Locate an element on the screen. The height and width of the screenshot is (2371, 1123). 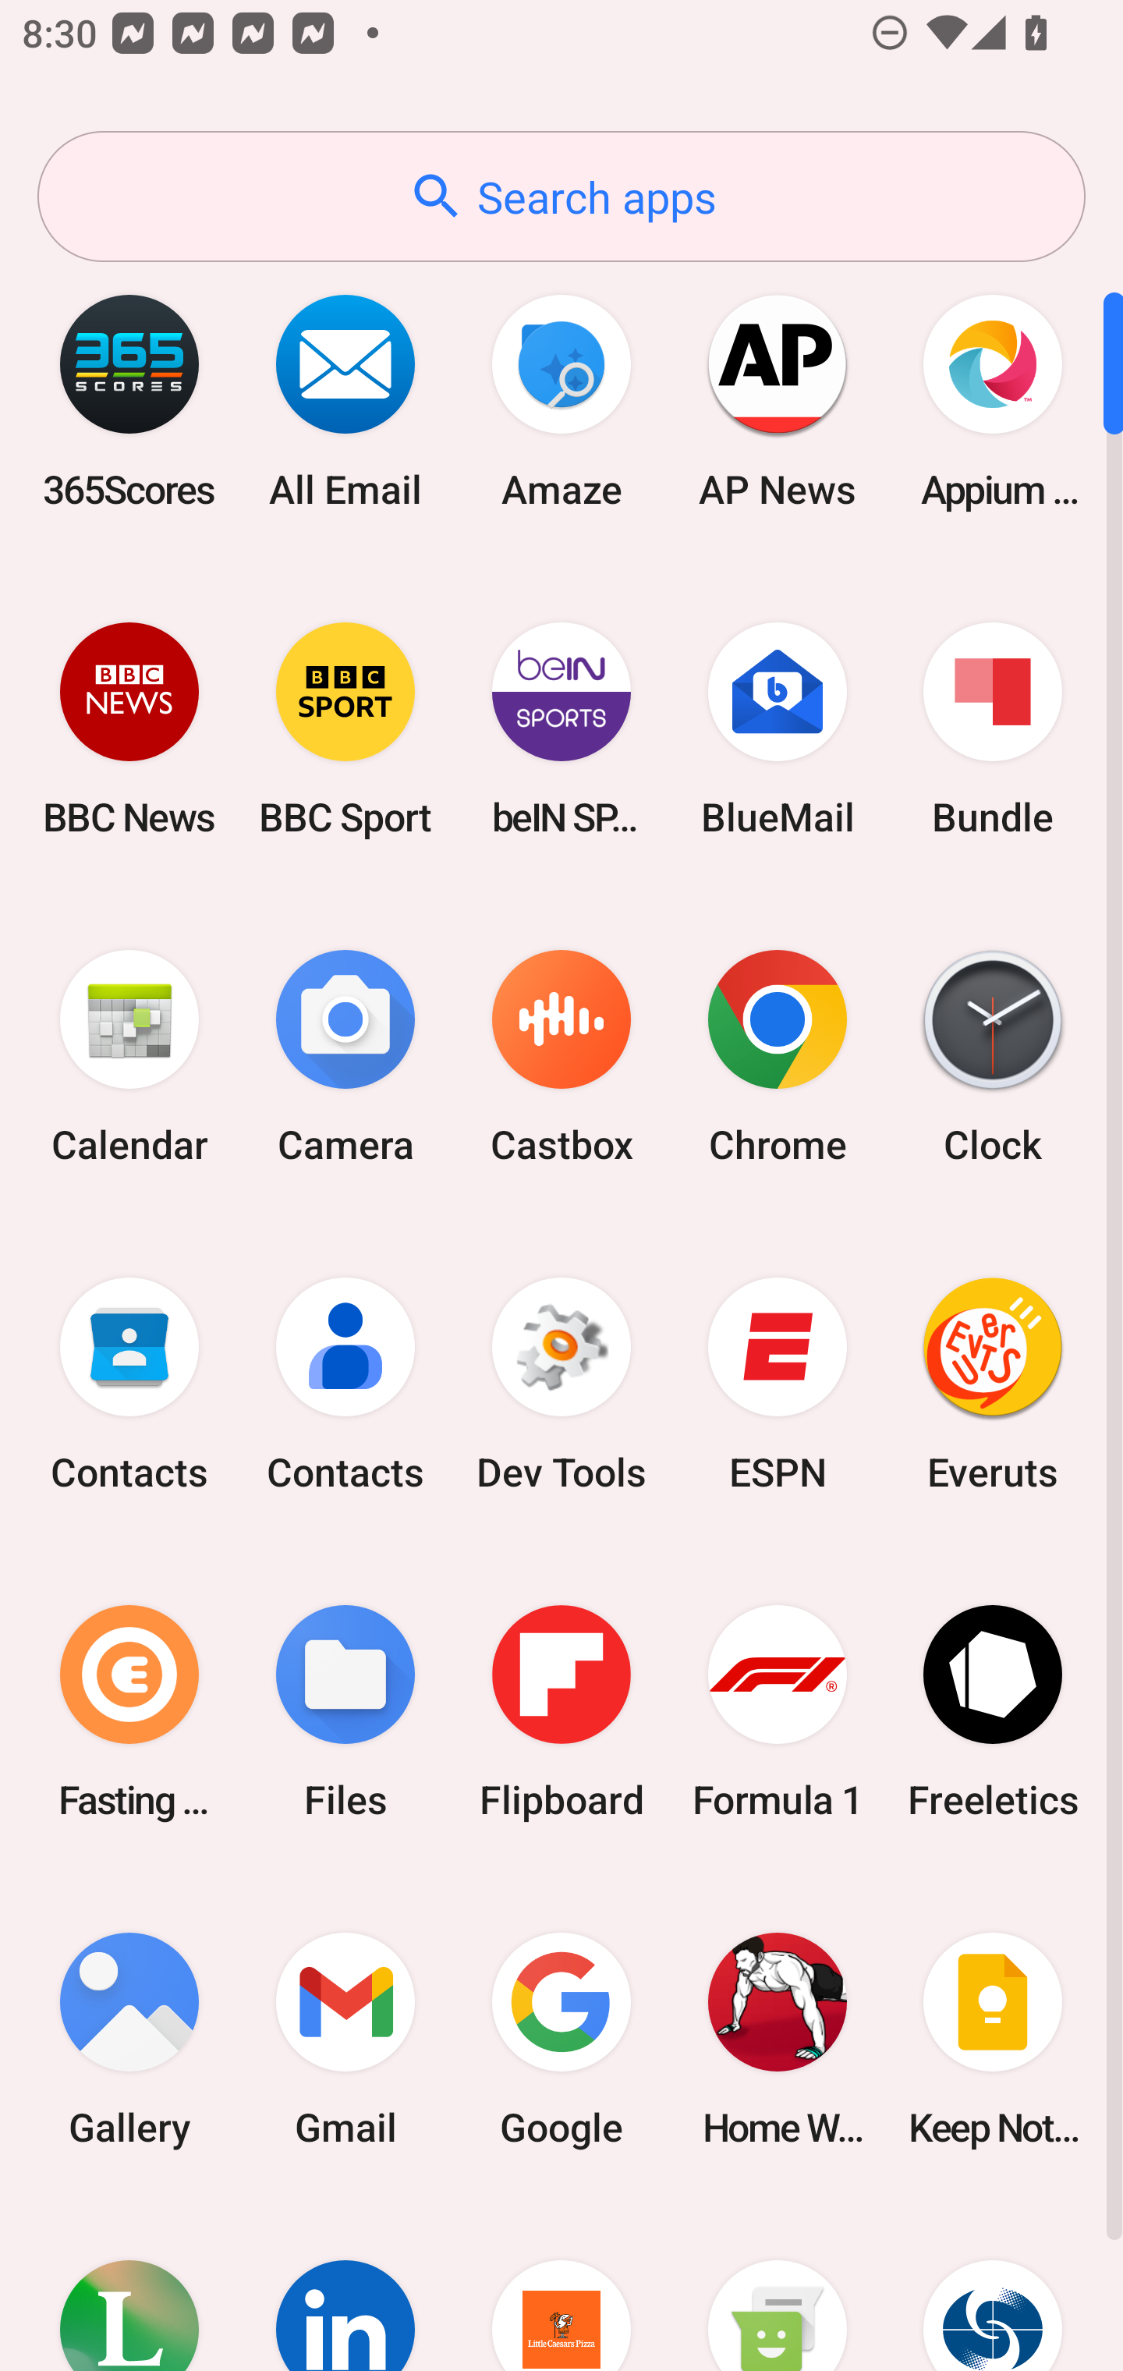
Fasting Coach is located at coordinates (129, 1711).